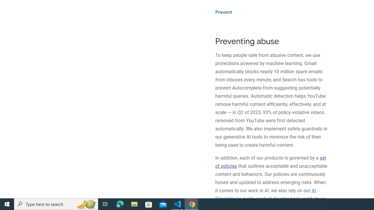 Image resolution: width=374 pixels, height=210 pixels. I want to click on set of policies, so click(271, 162).